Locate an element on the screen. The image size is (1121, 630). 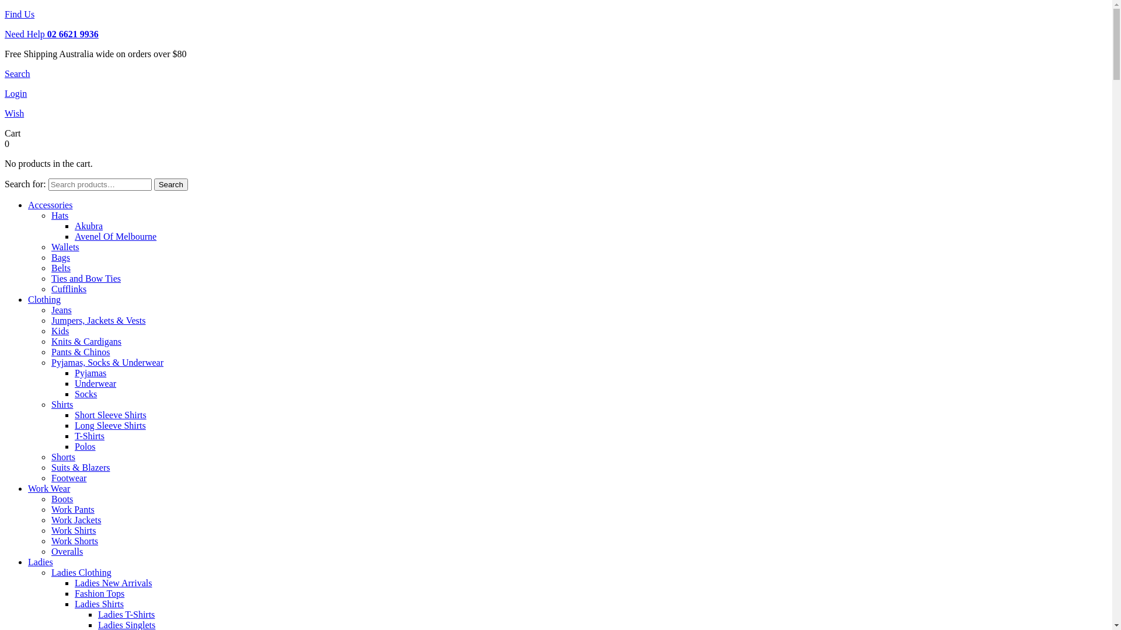
Pyjamas, Socks & Underwear is located at coordinates (107, 362).